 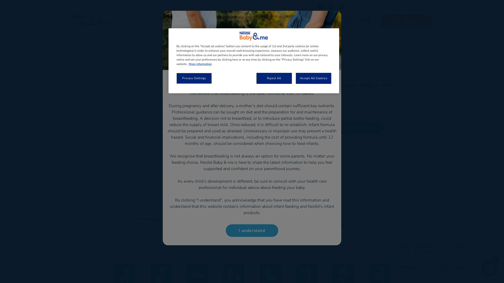 I want to click on Skip to main content, so click(x=0, y=0).